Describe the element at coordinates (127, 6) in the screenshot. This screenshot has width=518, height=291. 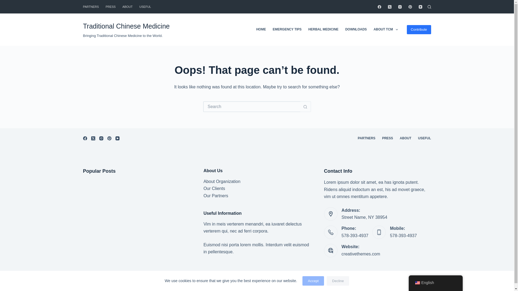
I see `ABOUT` at that location.